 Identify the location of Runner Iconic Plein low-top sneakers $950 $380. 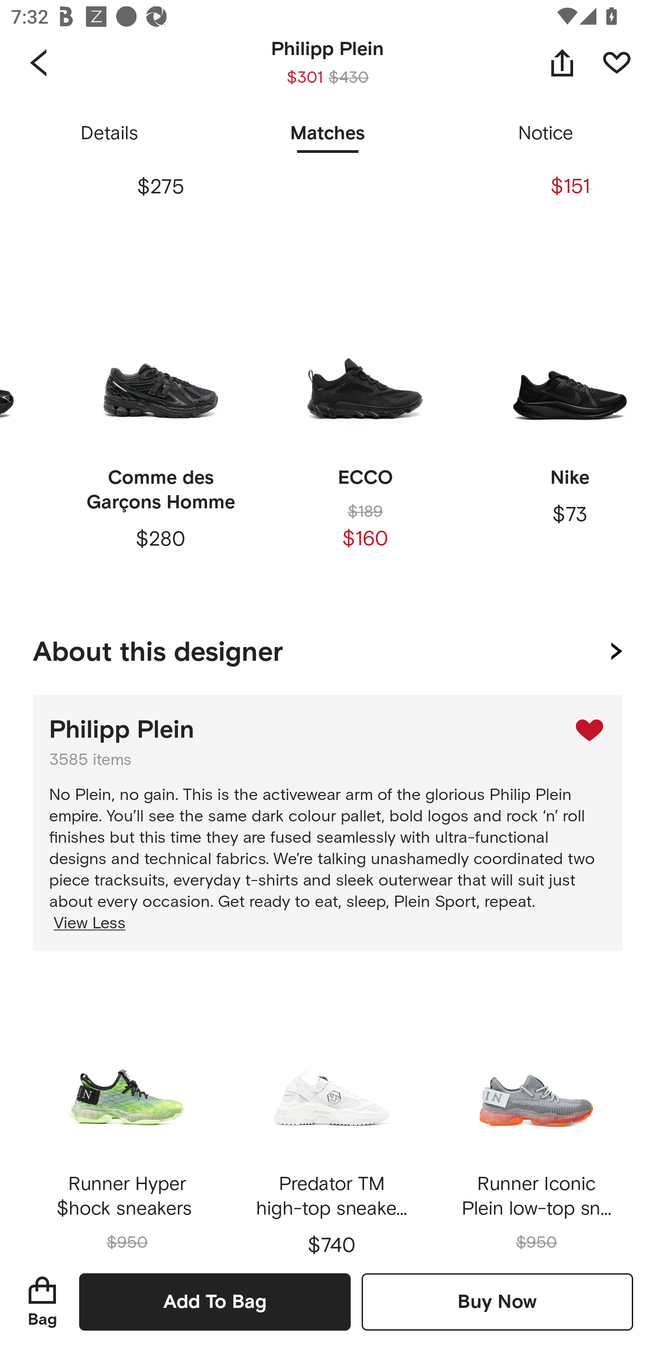
(536, 1114).